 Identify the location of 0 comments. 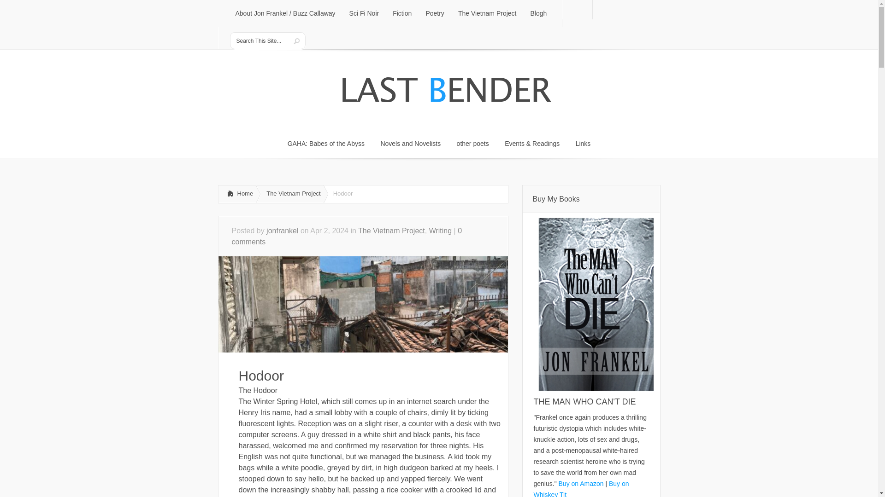
(347, 236).